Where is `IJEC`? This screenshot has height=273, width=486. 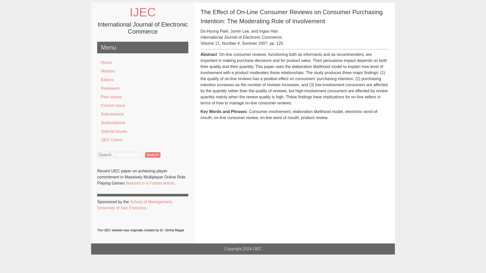
IJEC is located at coordinates (257, 249).